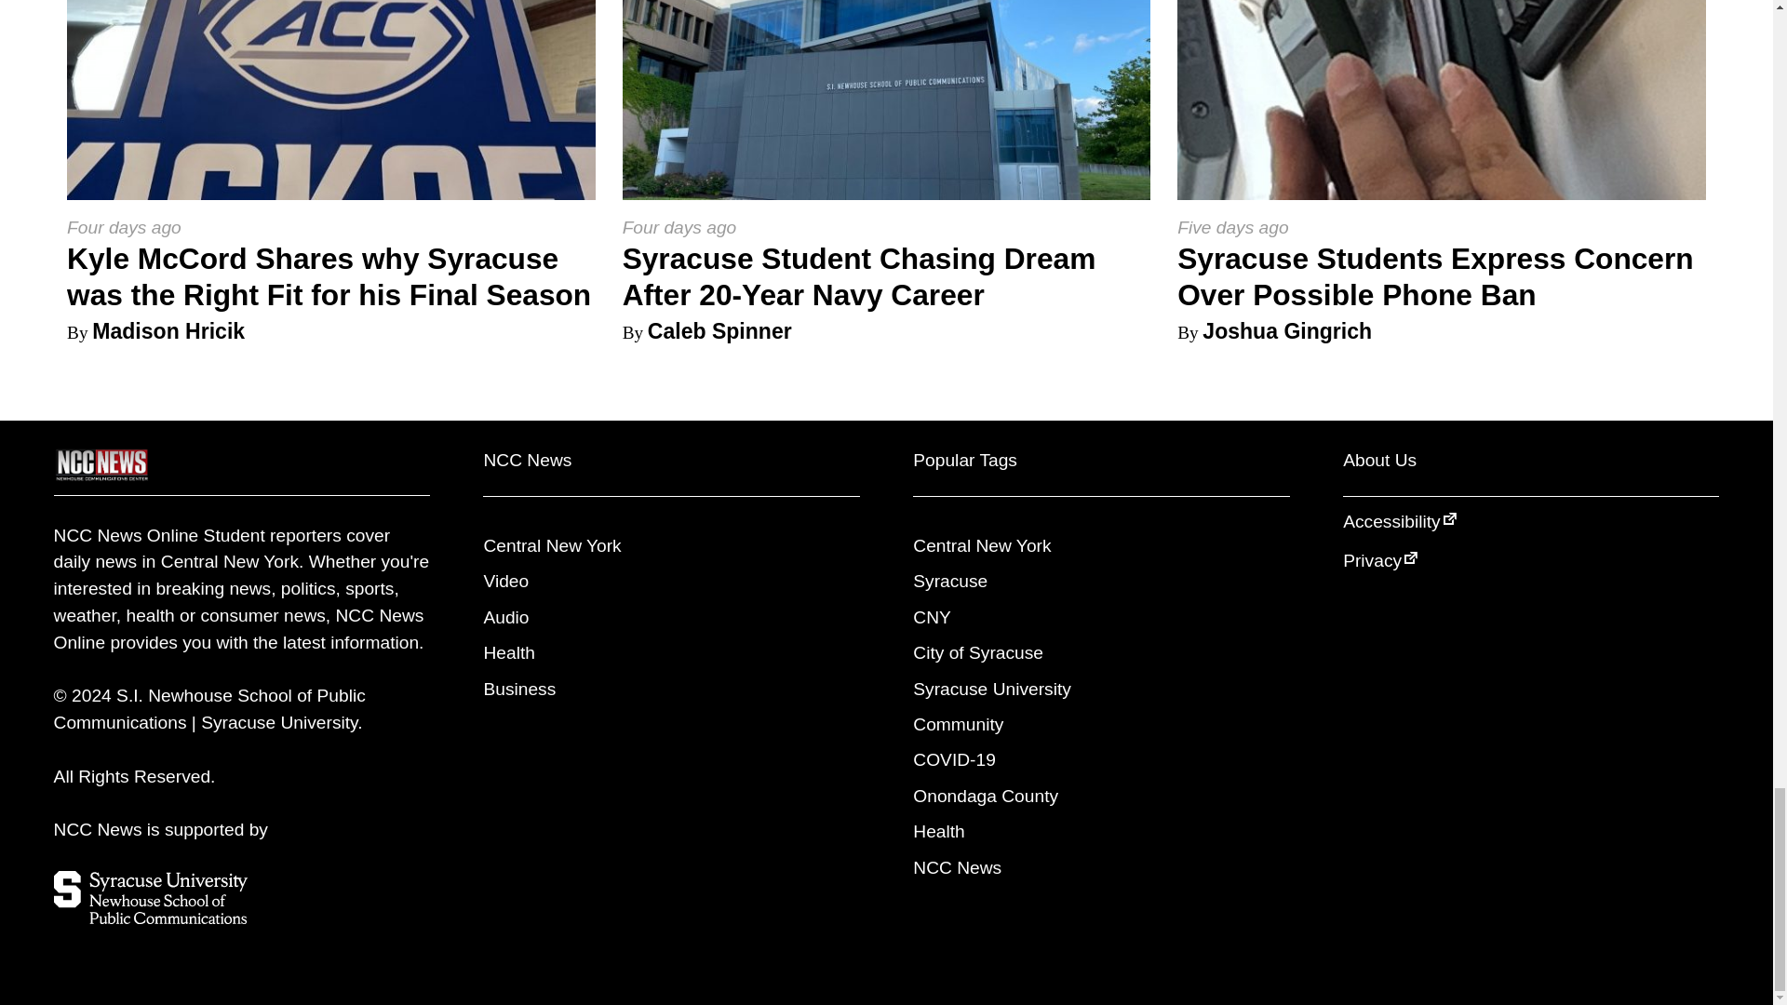  What do you see at coordinates (978, 652) in the screenshot?
I see `City of Syracuse` at bounding box center [978, 652].